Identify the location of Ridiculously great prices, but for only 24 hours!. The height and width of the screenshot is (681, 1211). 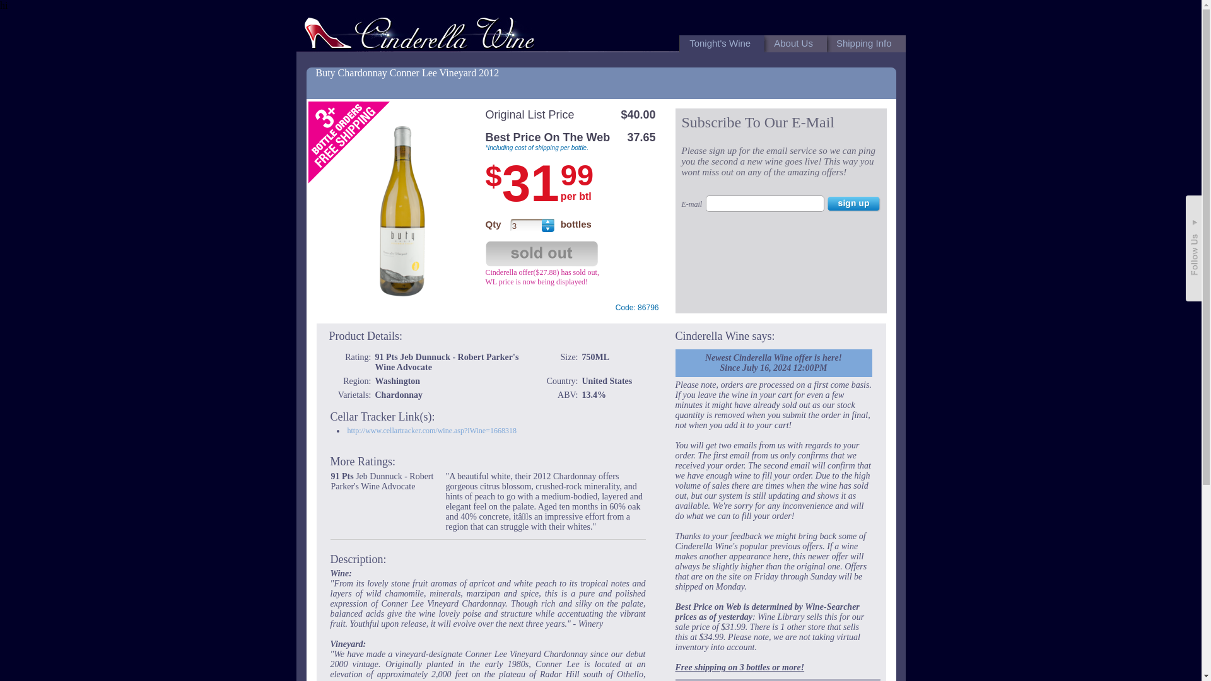
(419, 35).